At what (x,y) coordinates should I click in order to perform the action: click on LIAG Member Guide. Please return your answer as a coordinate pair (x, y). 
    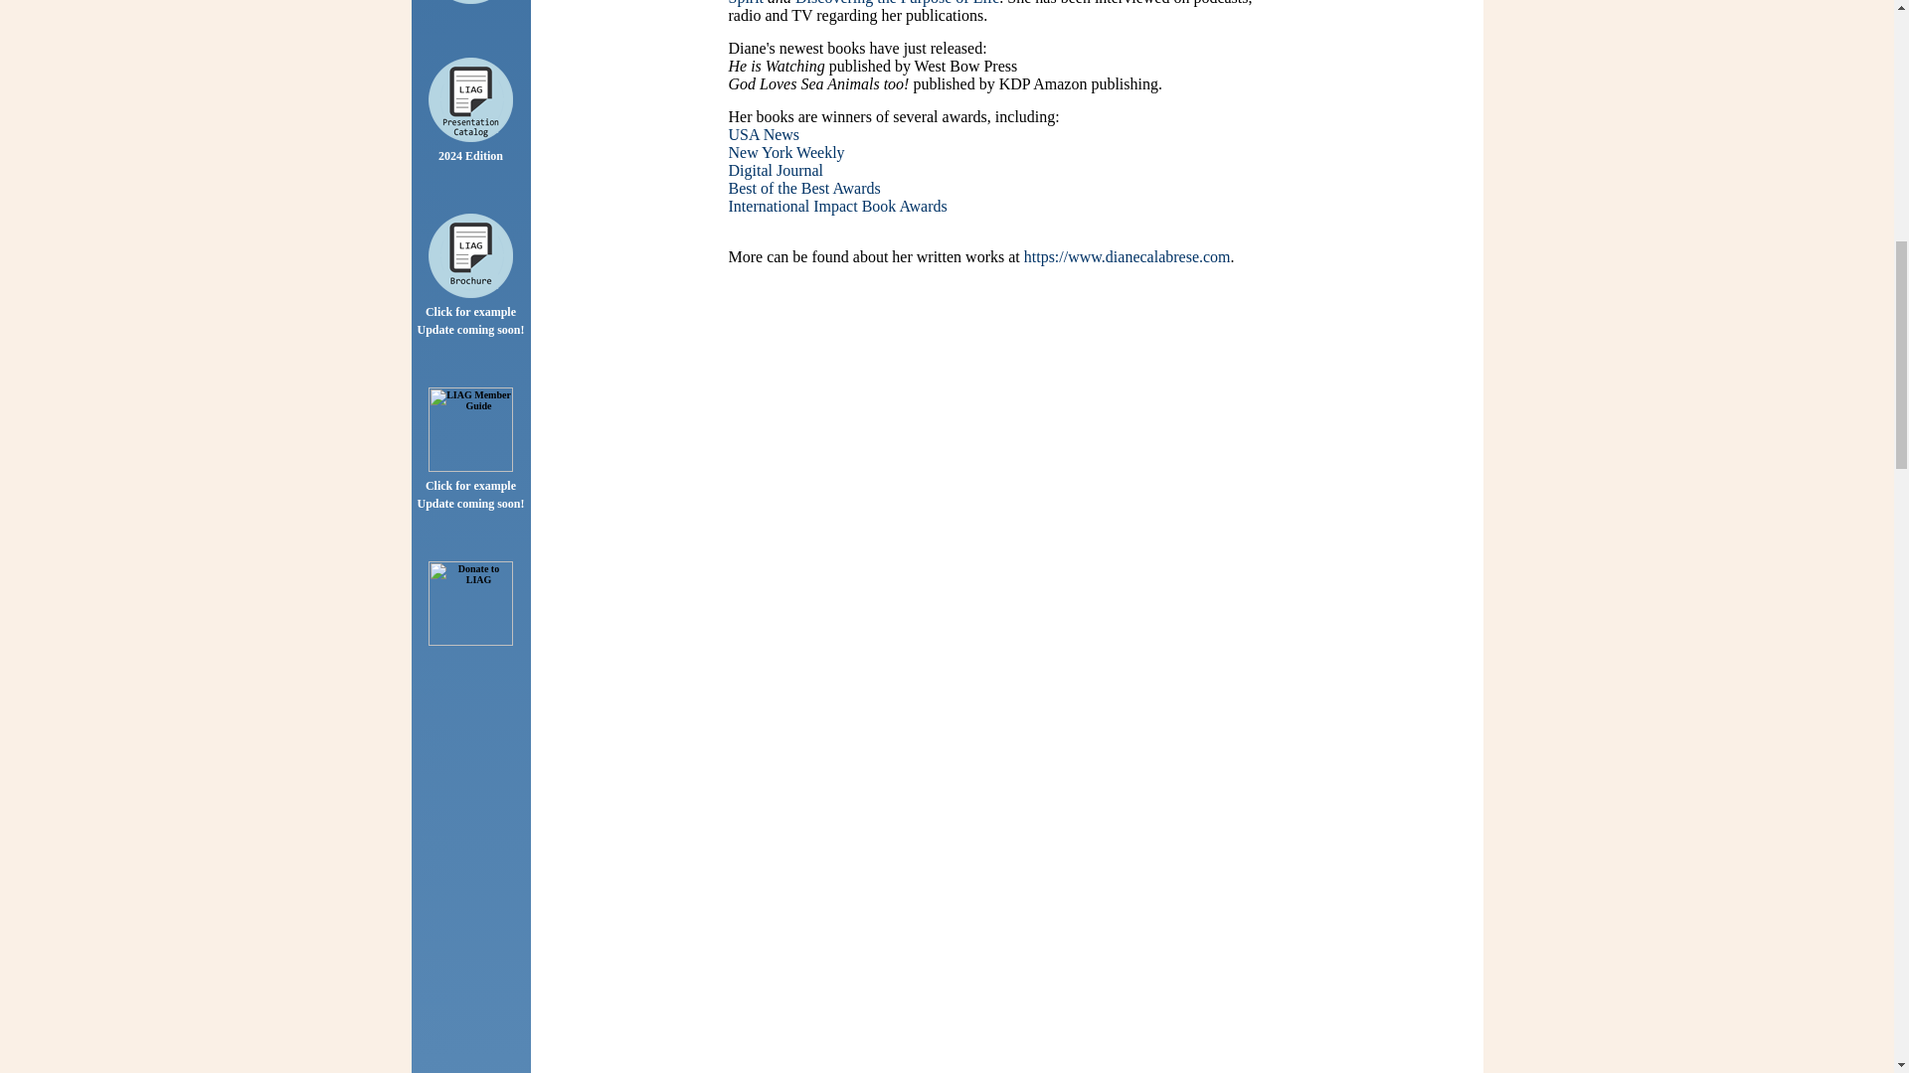
    Looking at the image, I should click on (470, 429).